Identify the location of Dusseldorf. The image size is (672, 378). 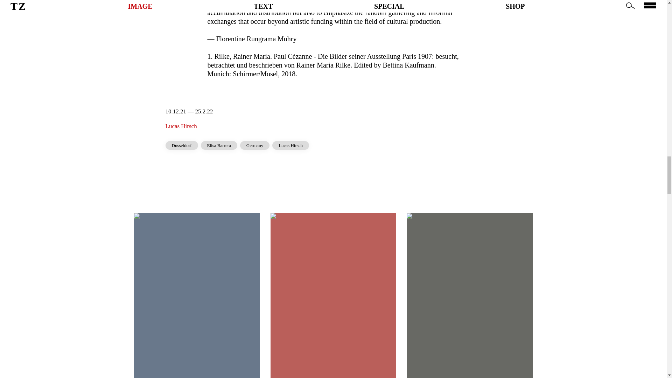
(181, 145).